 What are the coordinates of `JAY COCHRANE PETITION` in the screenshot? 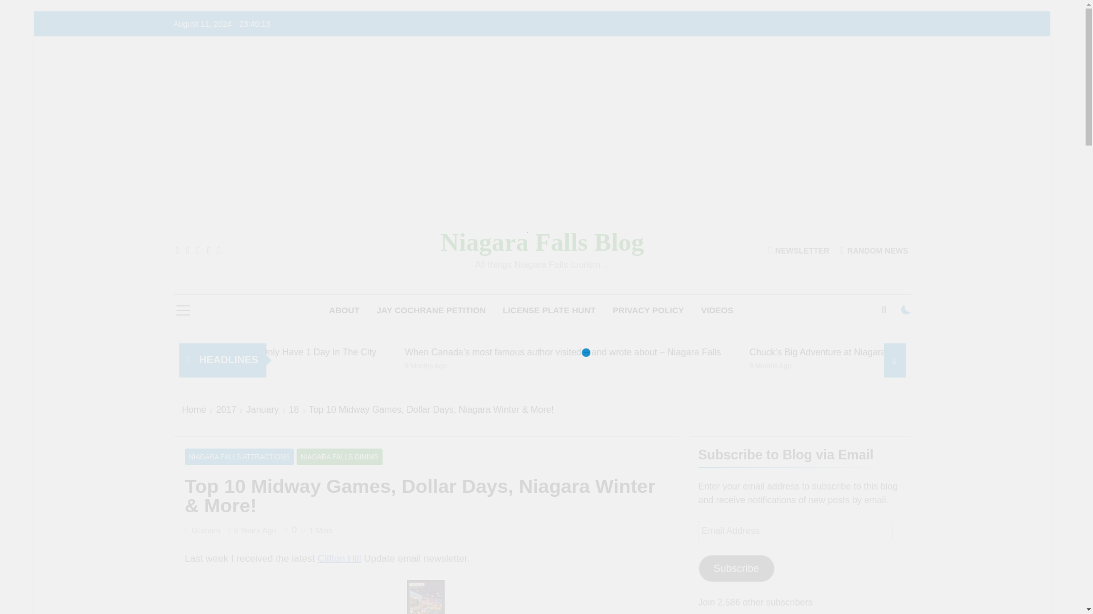 It's located at (432, 310).